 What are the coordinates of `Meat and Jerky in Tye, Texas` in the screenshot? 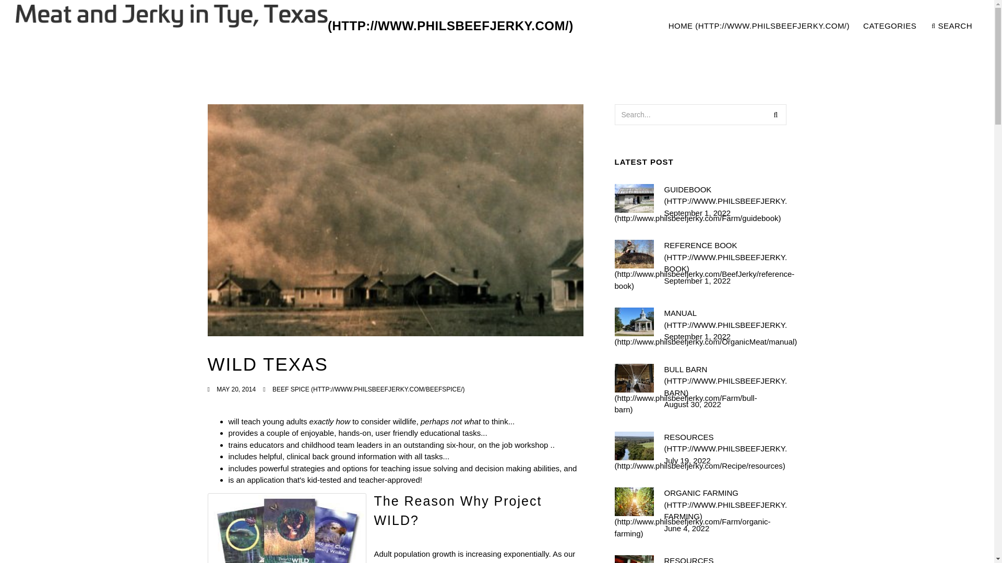 It's located at (294, 26).